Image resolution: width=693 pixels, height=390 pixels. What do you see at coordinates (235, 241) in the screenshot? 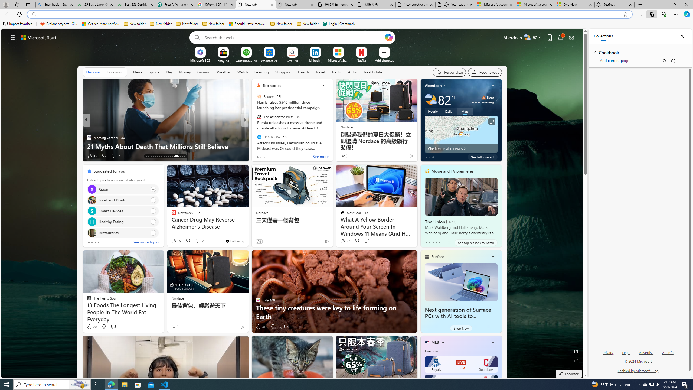
I see `You're following Newsweek` at bounding box center [235, 241].